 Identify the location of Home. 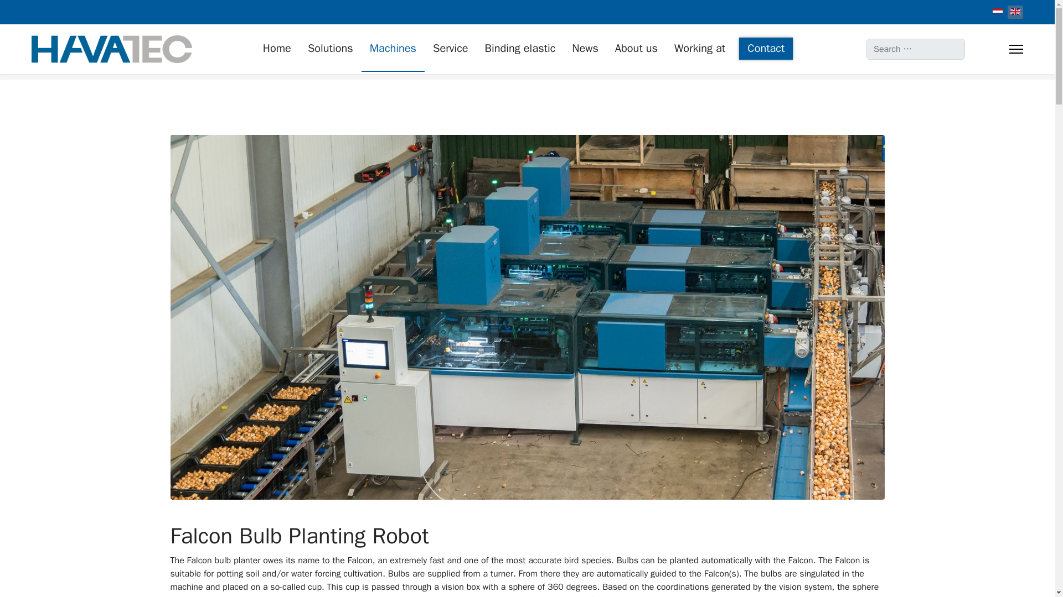
(277, 49).